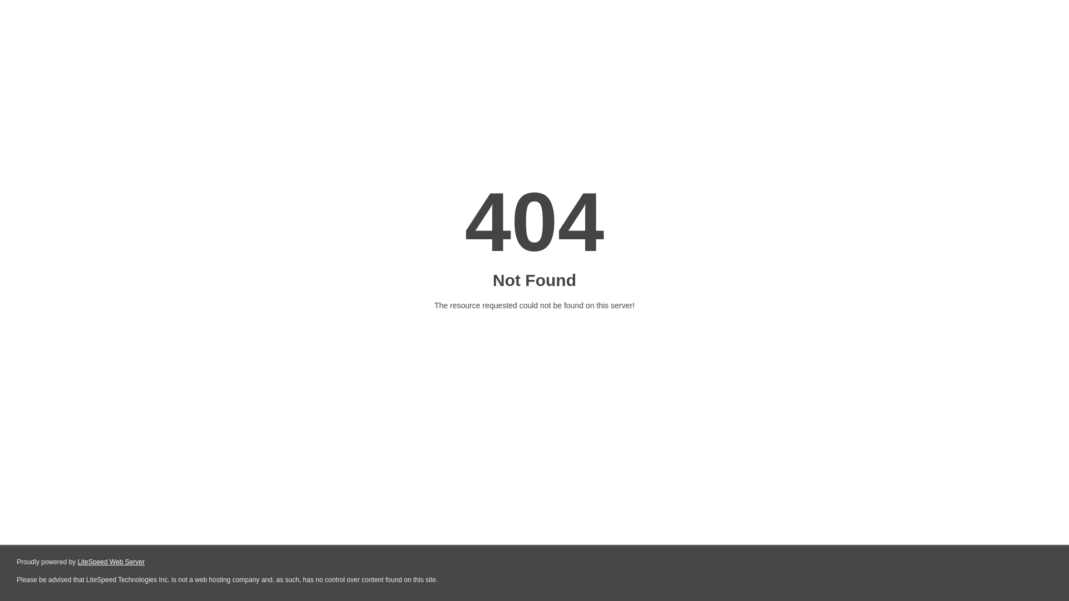 Image resolution: width=1069 pixels, height=601 pixels. I want to click on LiteSpeed Web Server, so click(111, 562).